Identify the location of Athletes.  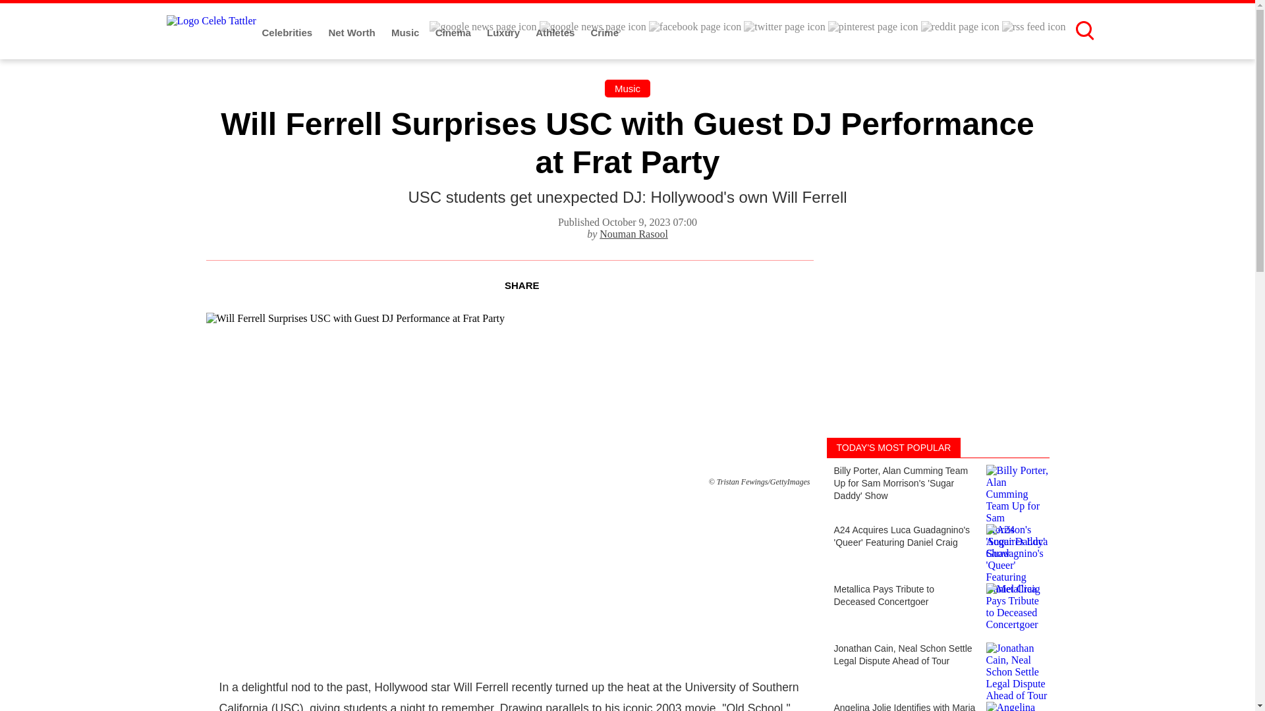
(556, 33).